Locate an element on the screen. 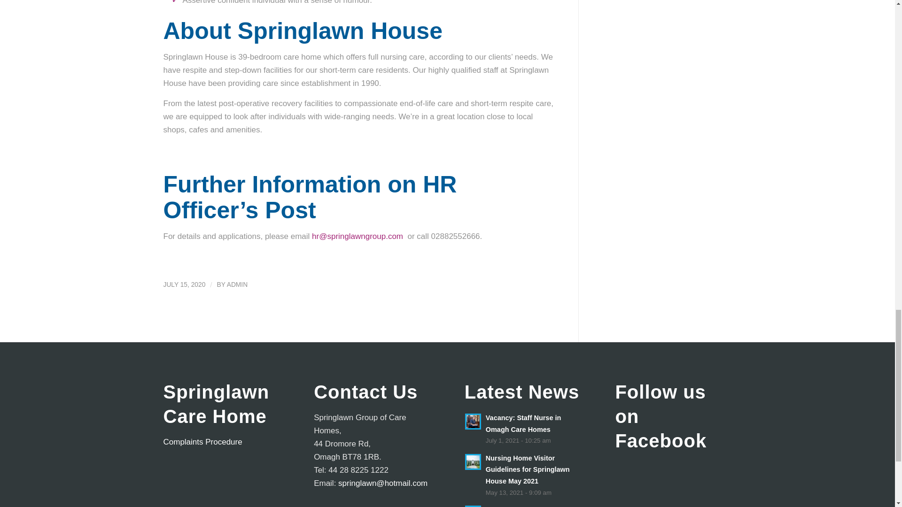  Read: Vacancy: Staff Nurse in Omagh Care Homes is located at coordinates (473, 422).